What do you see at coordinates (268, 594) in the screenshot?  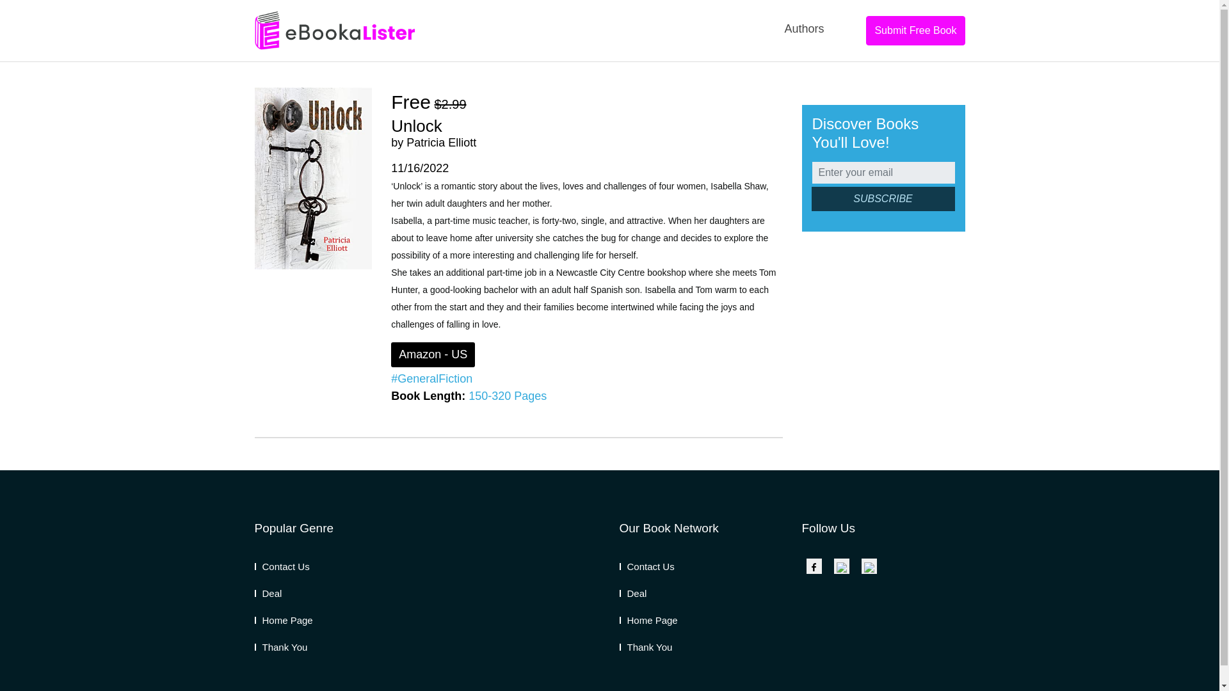 I see `Deal` at bounding box center [268, 594].